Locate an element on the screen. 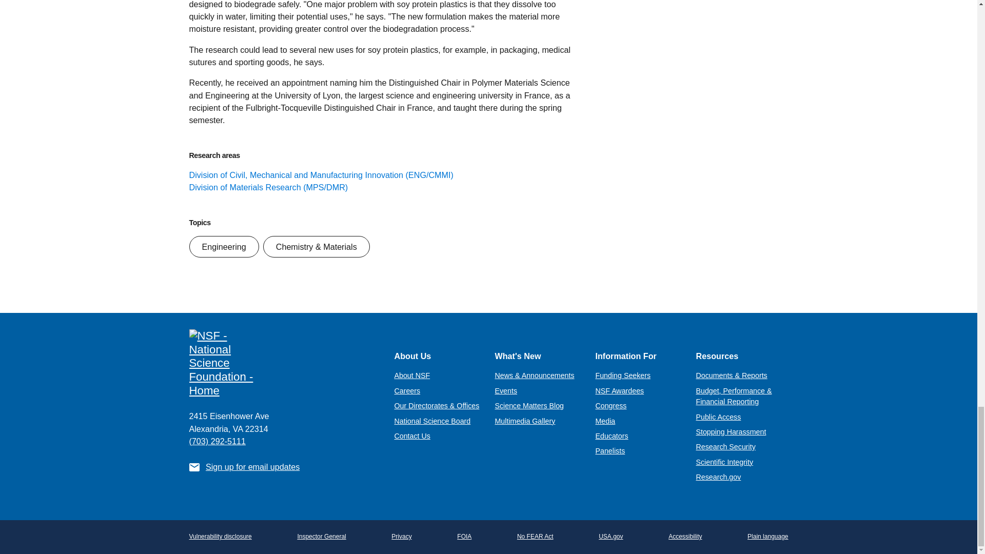  Contact Us is located at coordinates (411, 436).